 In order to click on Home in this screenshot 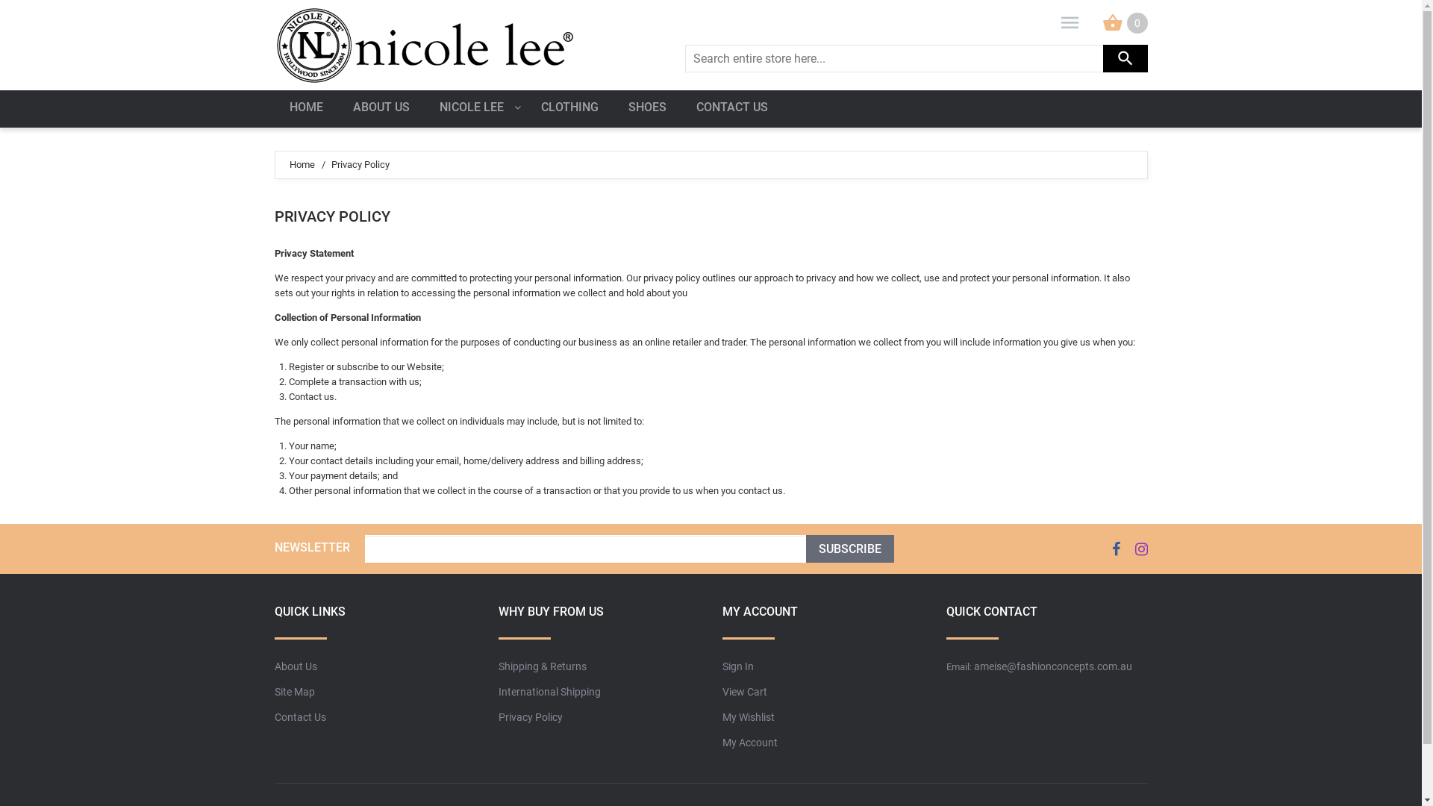, I will do `click(302, 164)`.